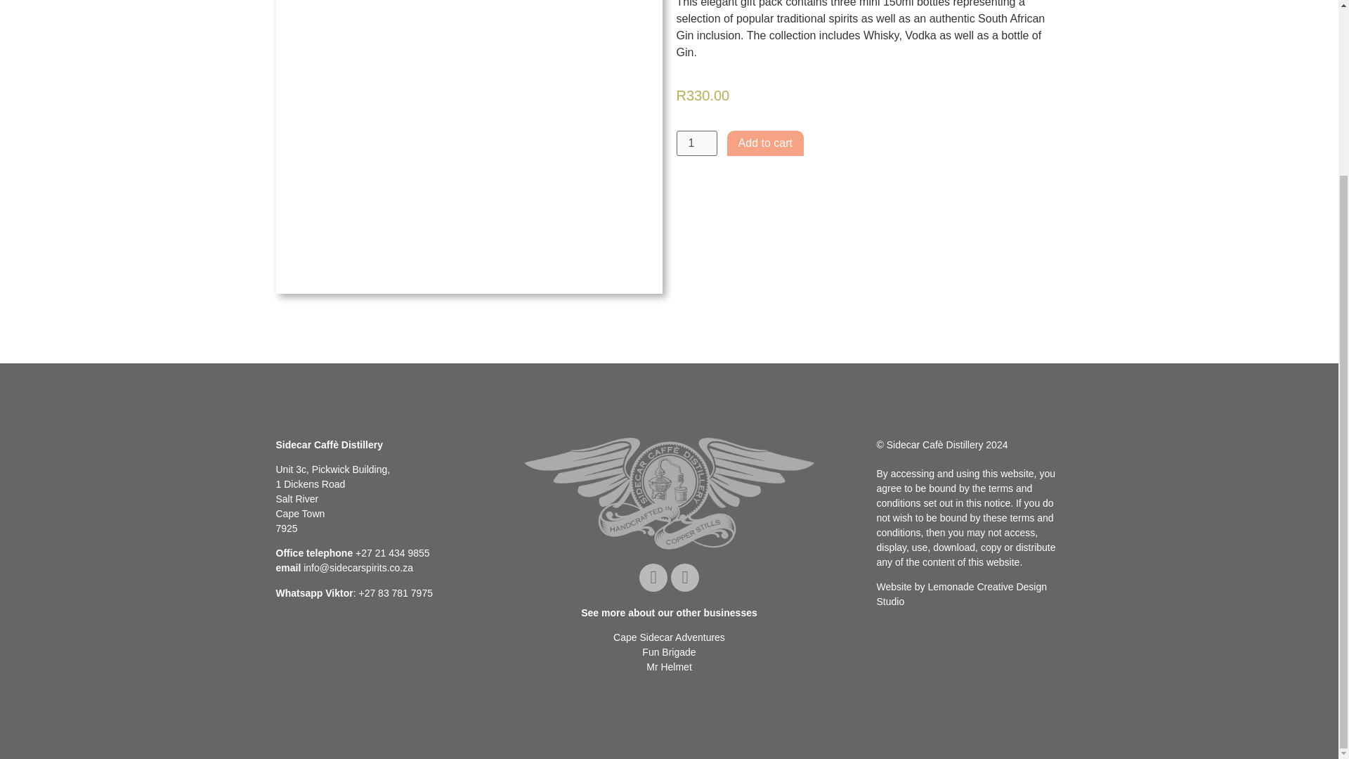  What do you see at coordinates (669, 652) in the screenshot?
I see `Fun Brigade` at bounding box center [669, 652].